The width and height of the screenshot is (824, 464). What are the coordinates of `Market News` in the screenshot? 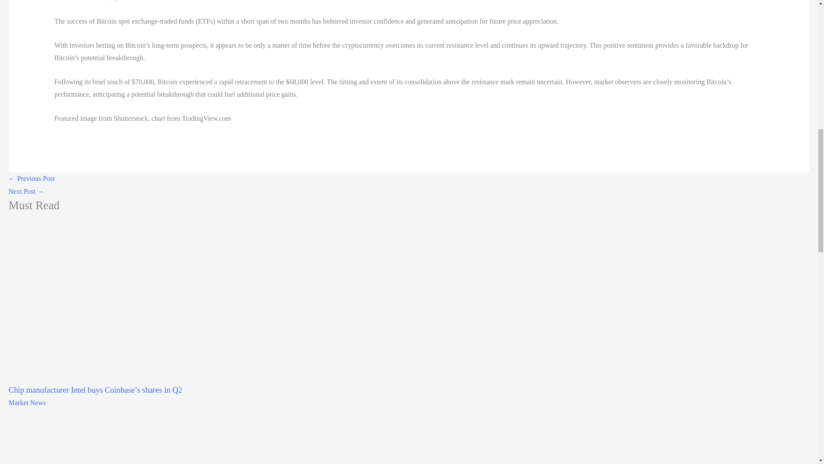 It's located at (27, 403).